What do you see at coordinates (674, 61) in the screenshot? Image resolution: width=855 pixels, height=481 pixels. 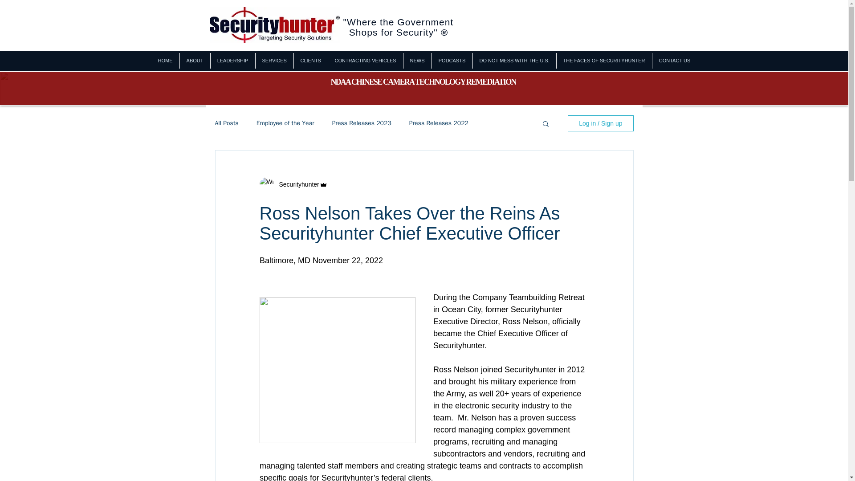 I see `CONTACT US` at bounding box center [674, 61].